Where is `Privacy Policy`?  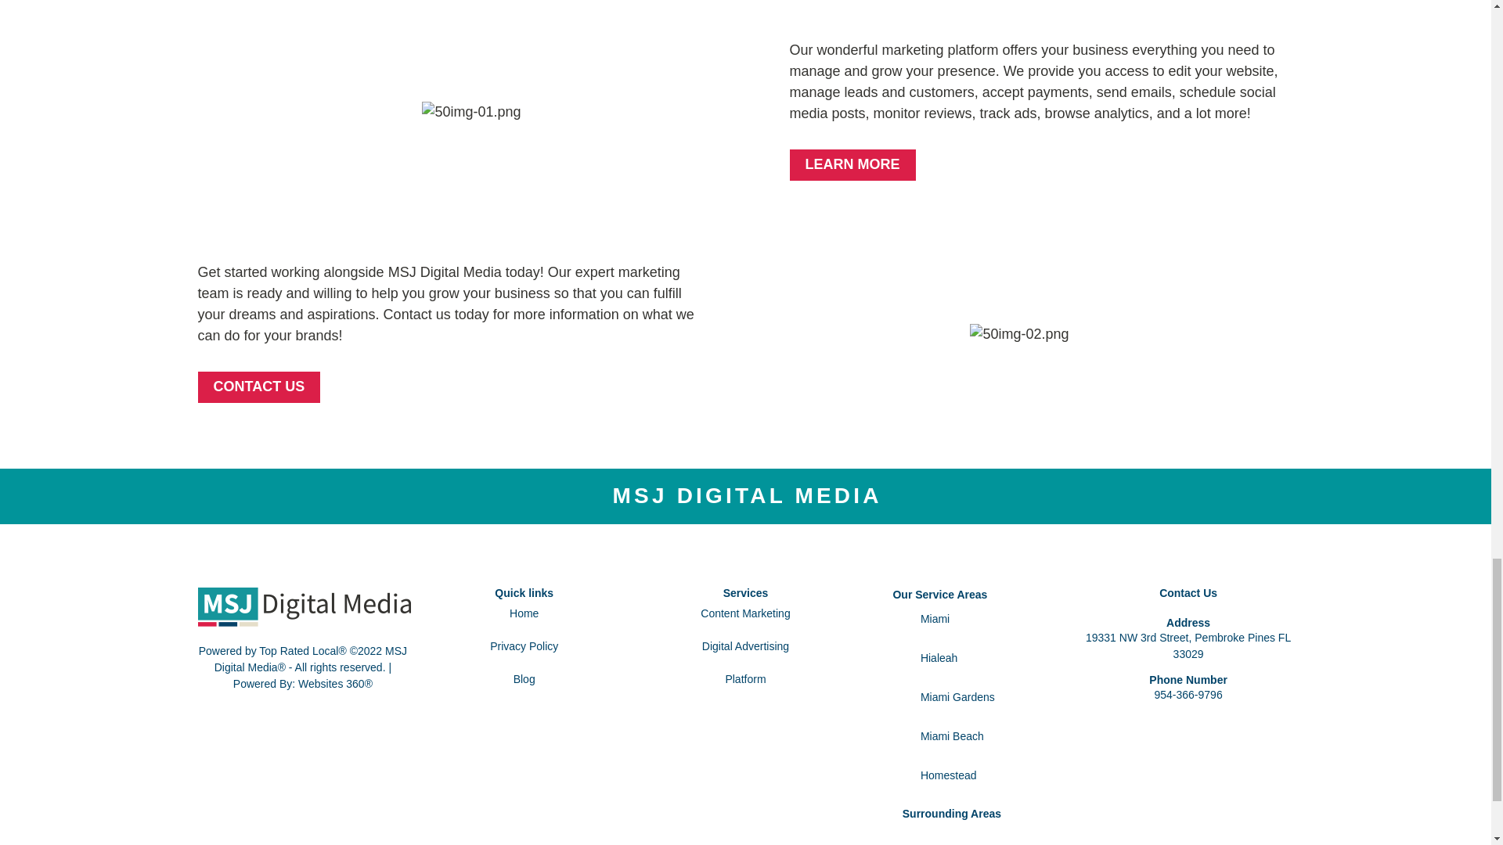 Privacy Policy is located at coordinates (523, 645).